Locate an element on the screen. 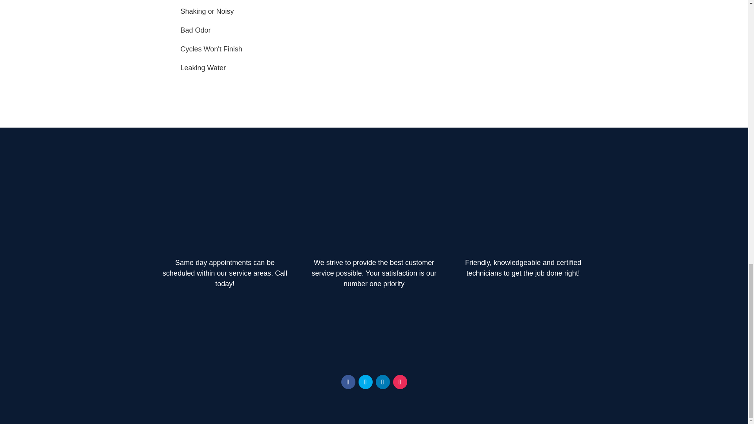 The image size is (754, 424). Follow on LinkedIn is located at coordinates (382, 382).